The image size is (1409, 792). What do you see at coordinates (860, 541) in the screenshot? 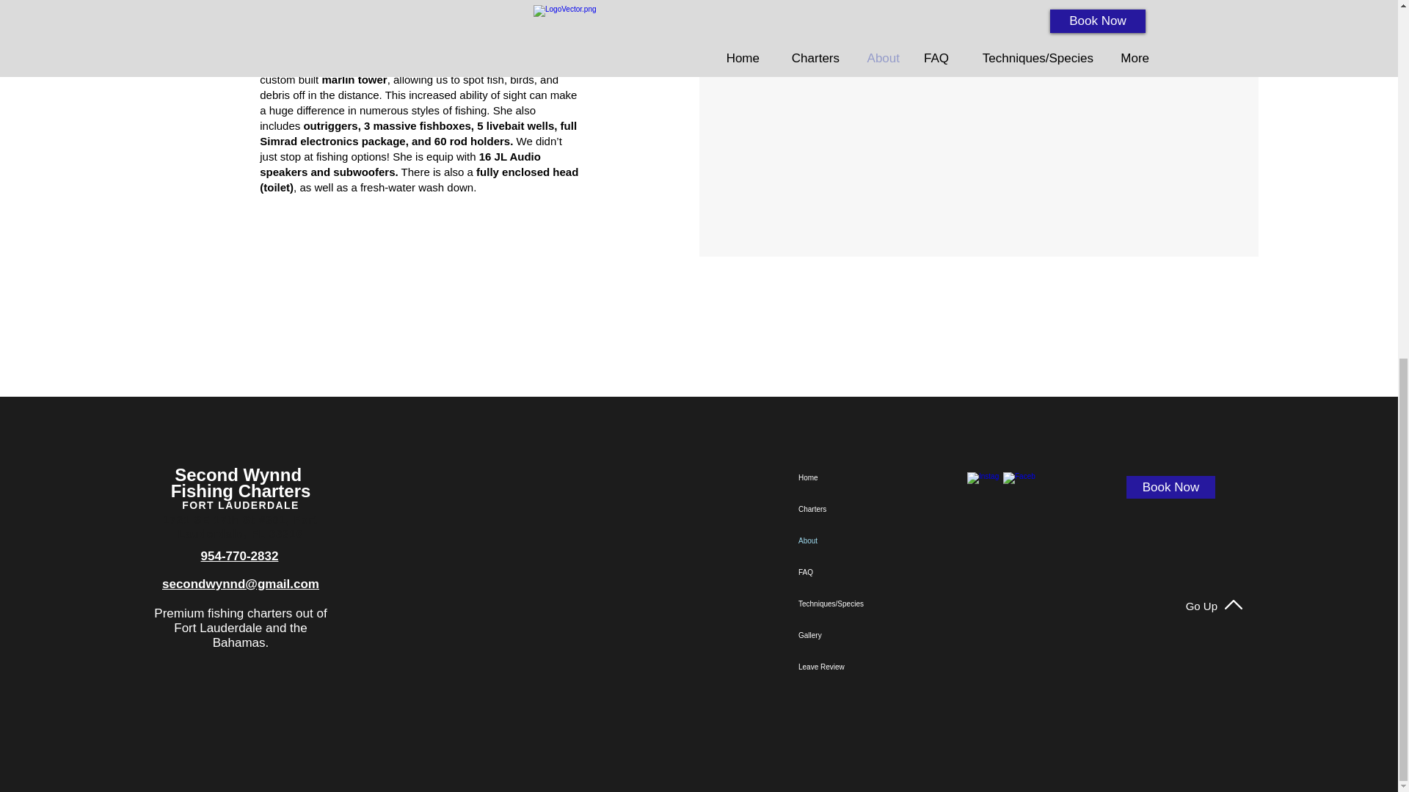
I see `About` at bounding box center [860, 541].